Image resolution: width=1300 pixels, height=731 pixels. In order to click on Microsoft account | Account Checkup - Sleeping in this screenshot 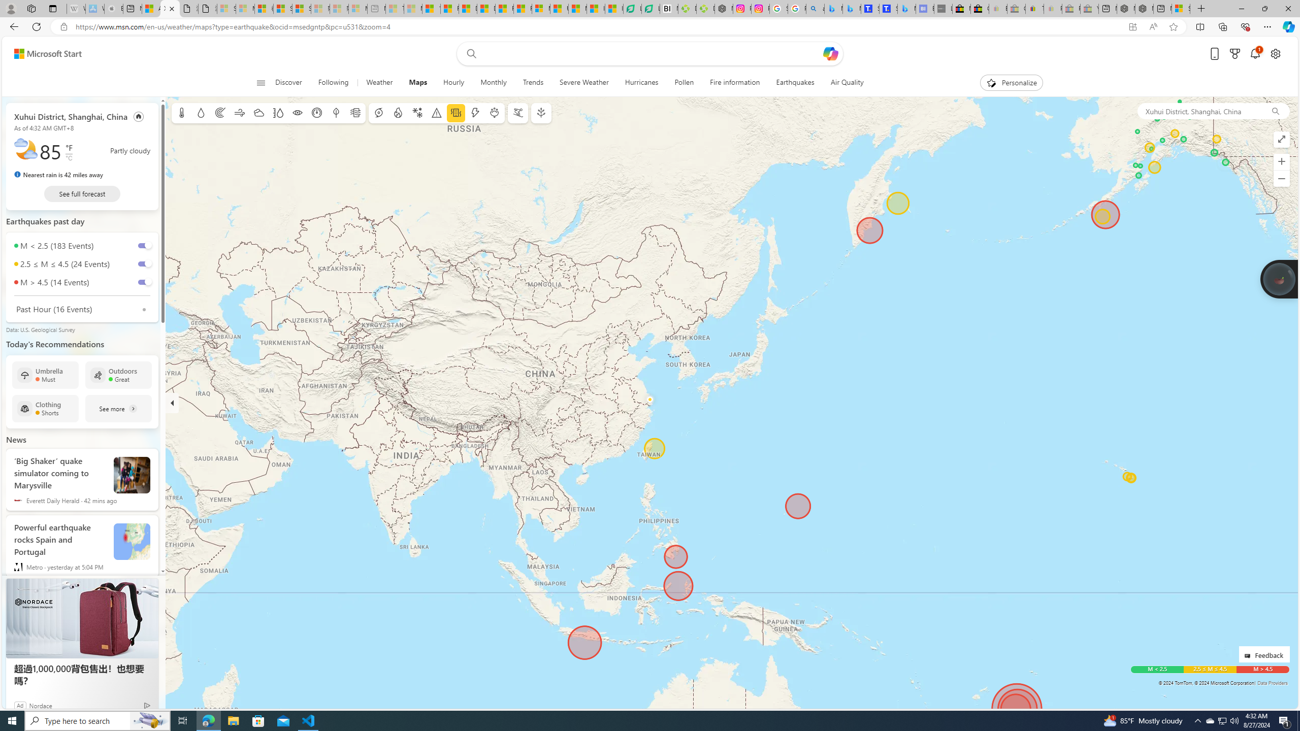, I will do `click(358, 9)`.